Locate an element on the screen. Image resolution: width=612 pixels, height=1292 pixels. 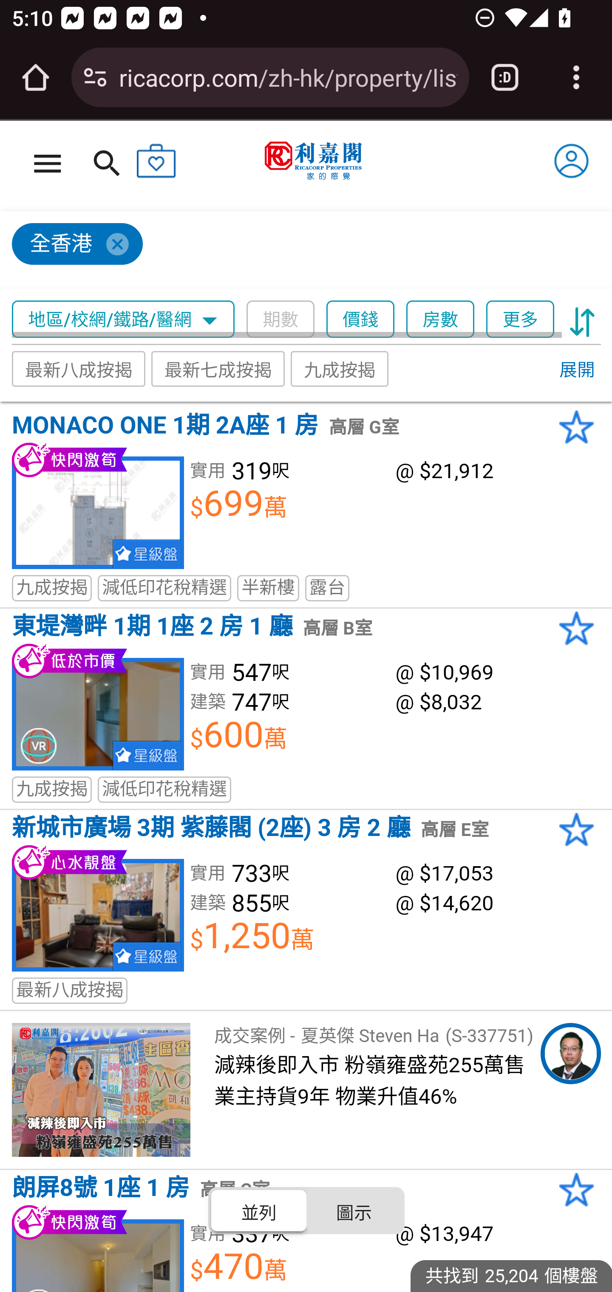
Connection is secure is located at coordinates (95, 77).